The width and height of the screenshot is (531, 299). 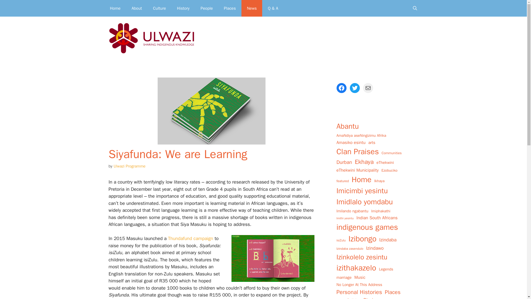 What do you see at coordinates (183, 8) in the screenshot?
I see `History` at bounding box center [183, 8].